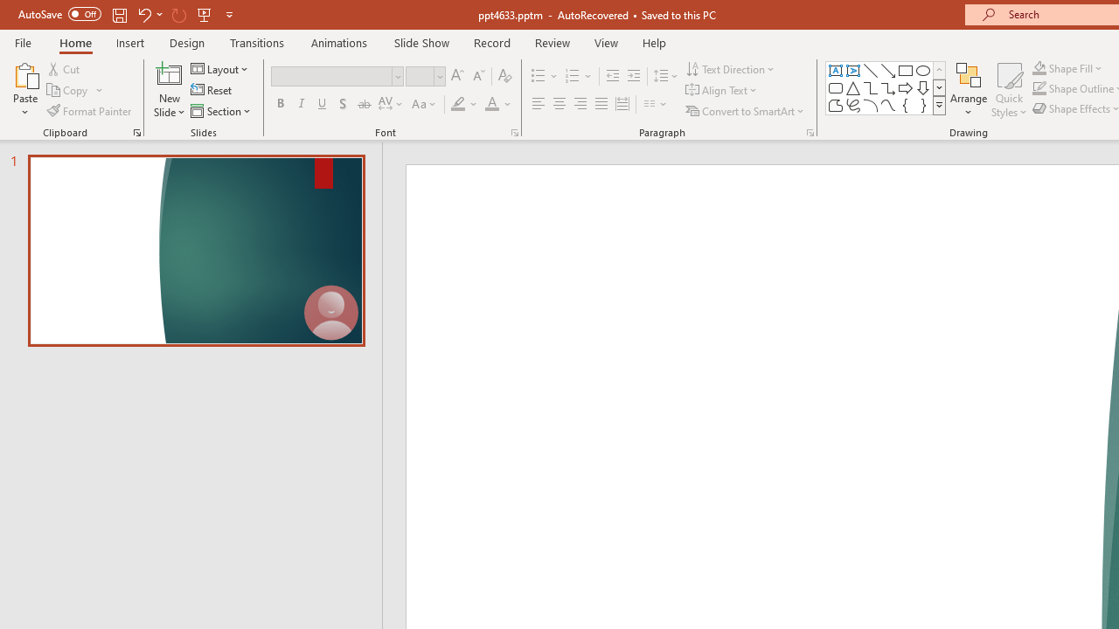 The image size is (1119, 629). What do you see at coordinates (539, 105) in the screenshot?
I see `Align Left` at bounding box center [539, 105].